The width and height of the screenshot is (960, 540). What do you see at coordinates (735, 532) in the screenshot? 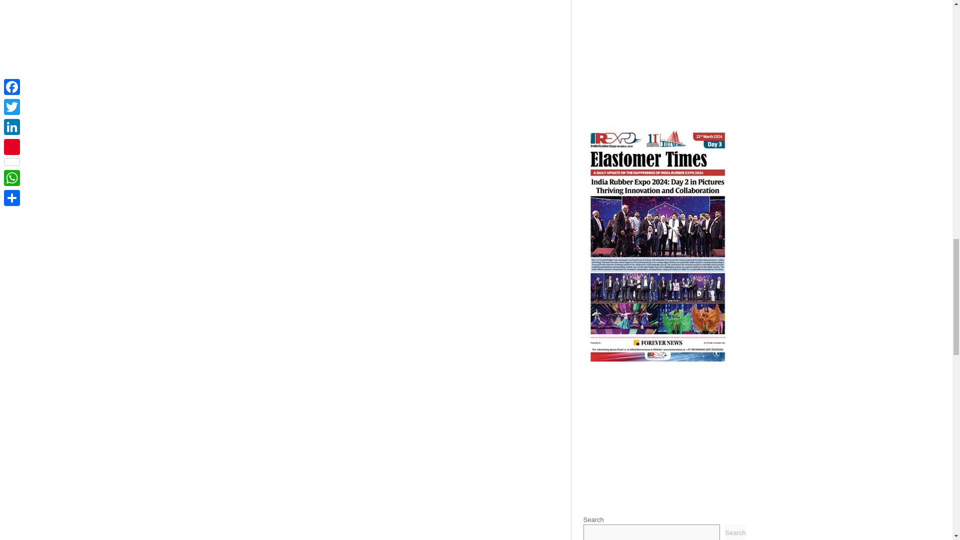
I see `Search` at bounding box center [735, 532].